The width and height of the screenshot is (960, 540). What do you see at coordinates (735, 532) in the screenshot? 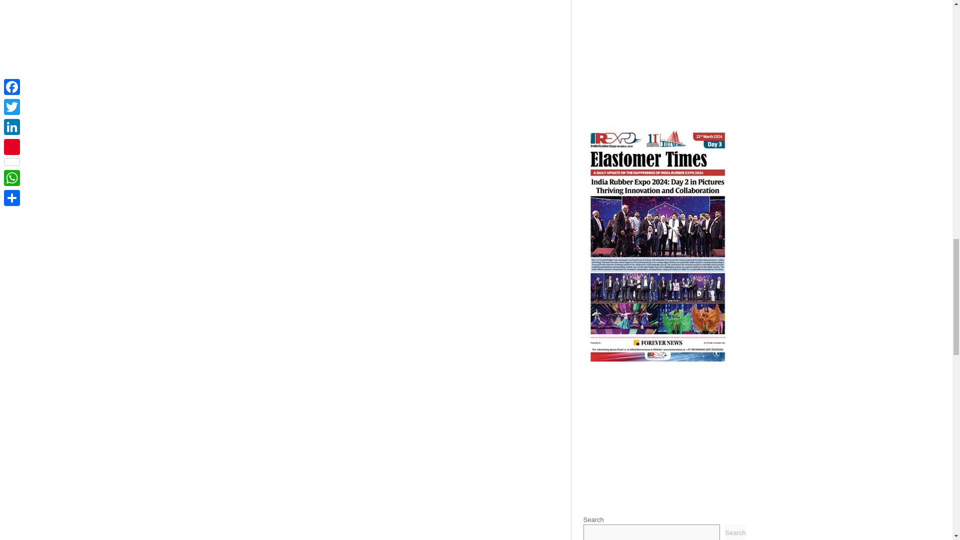
I see `Search` at bounding box center [735, 532].